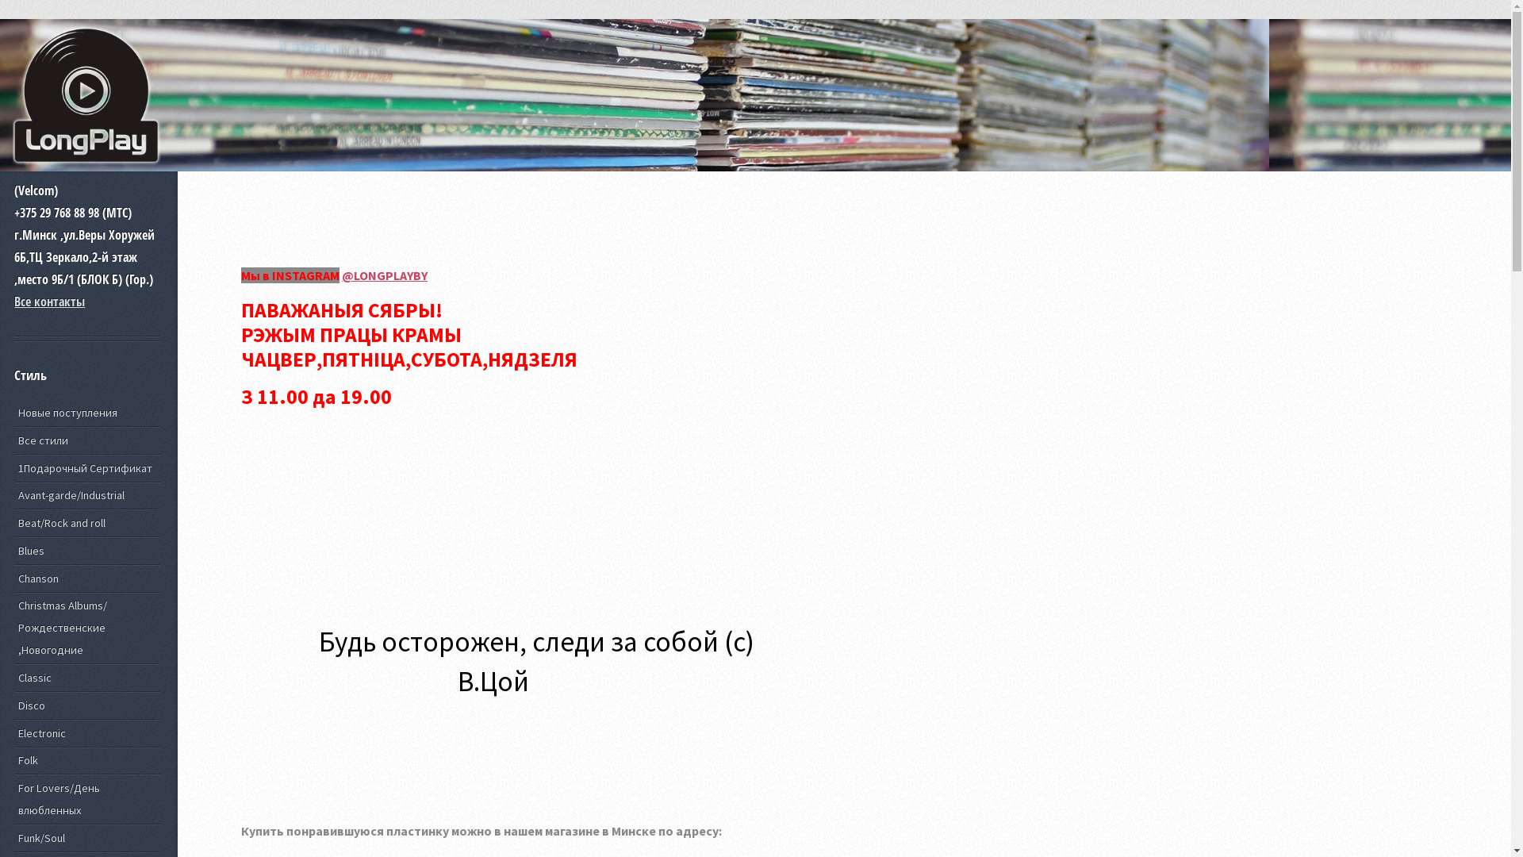 The height and width of the screenshot is (857, 1523). Describe the element at coordinates (87, 678) in the screenshot. I see `Classic` at that location.